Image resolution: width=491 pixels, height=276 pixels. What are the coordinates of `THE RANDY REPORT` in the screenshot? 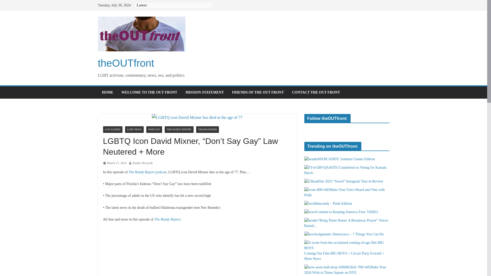 It's located at (179, 129).